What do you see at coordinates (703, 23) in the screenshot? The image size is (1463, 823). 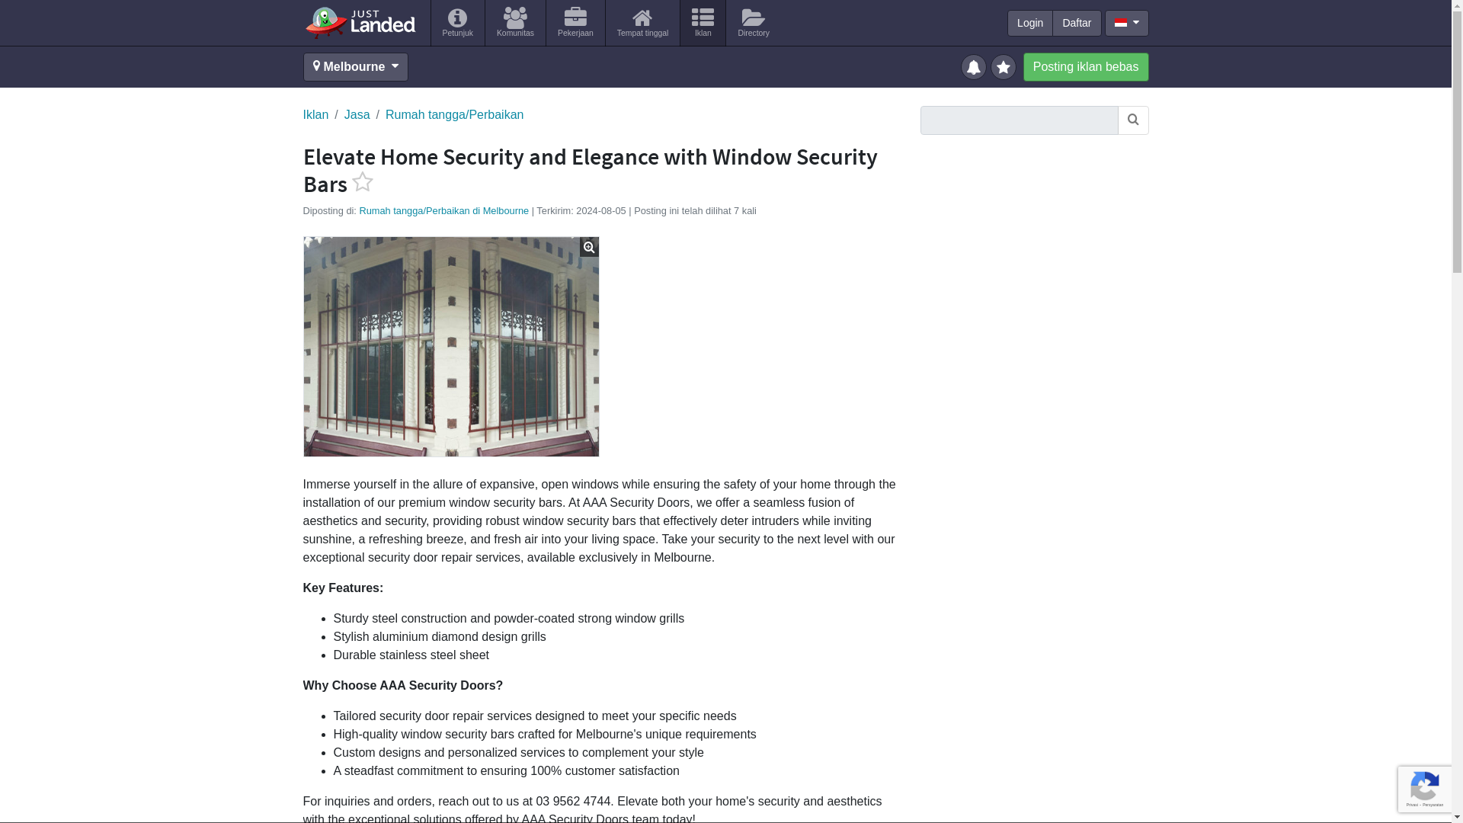 I see `Iklan di Melbourne` at bounding box center [703, 23].